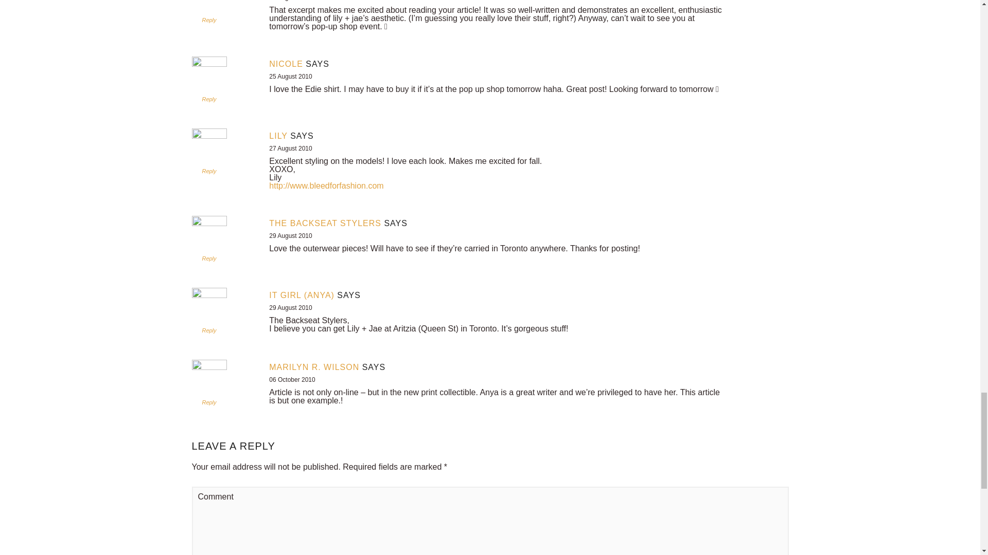  What do you see at coordinates (209, 171) in the screenshot?
I see `Reply` at bounding box center [209, 171].